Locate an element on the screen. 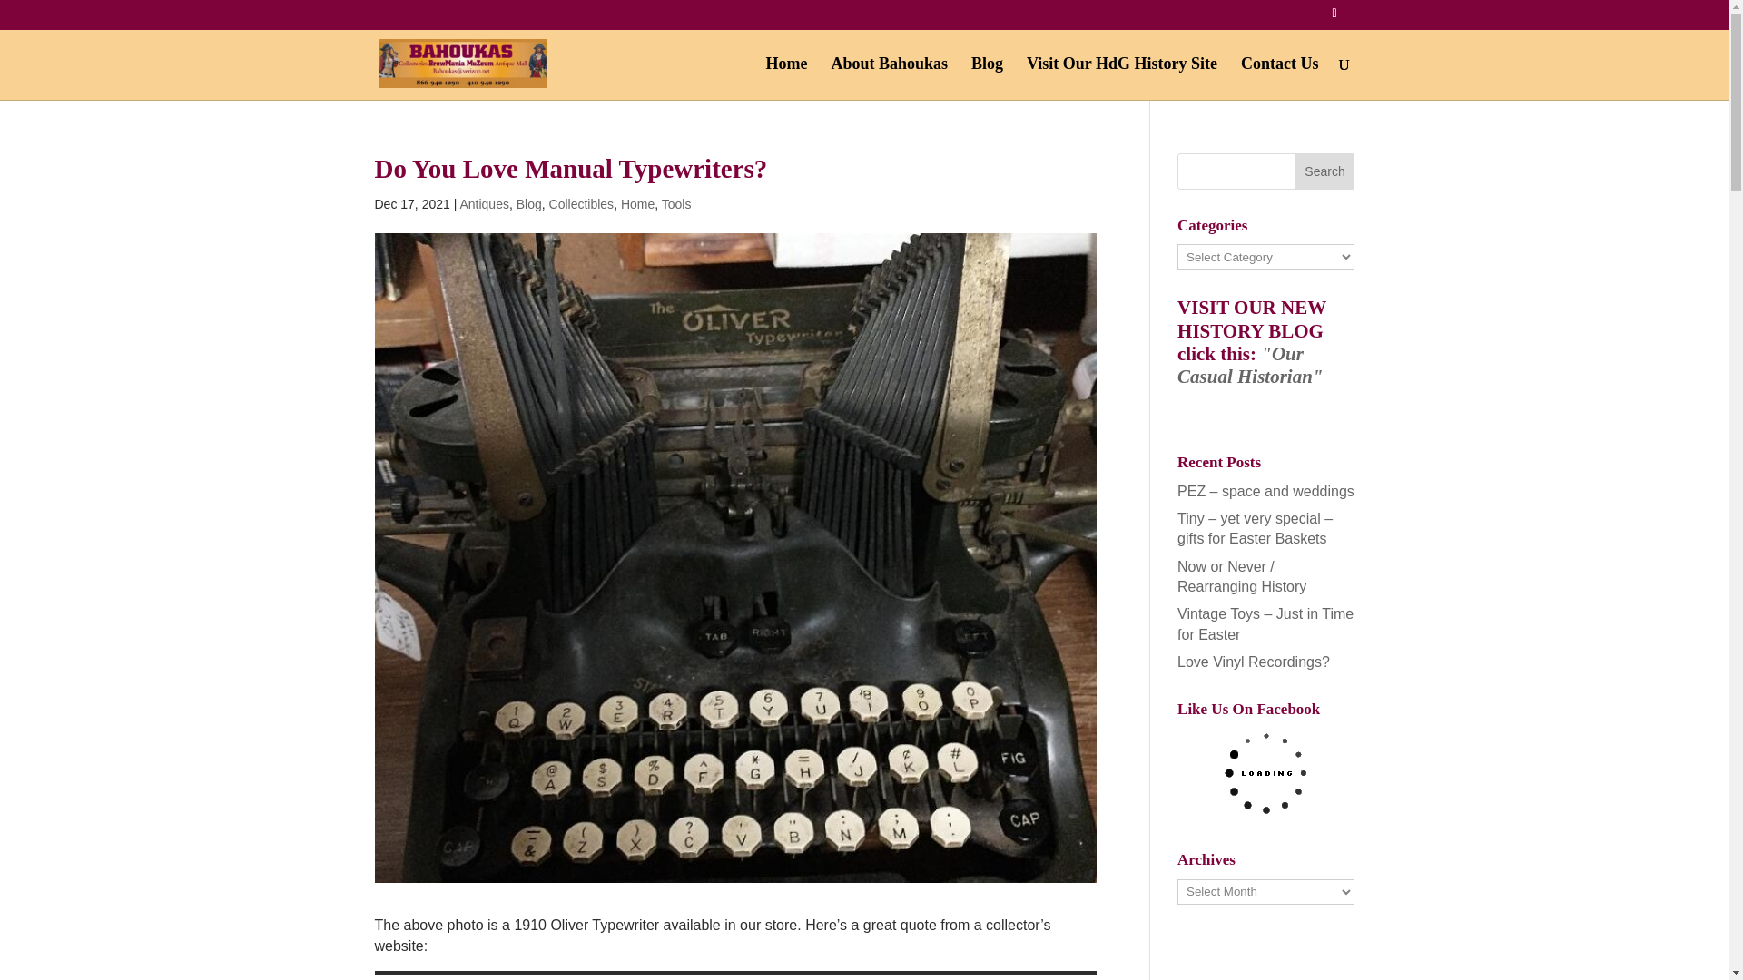  Search is located at coordinates (1325, 171).